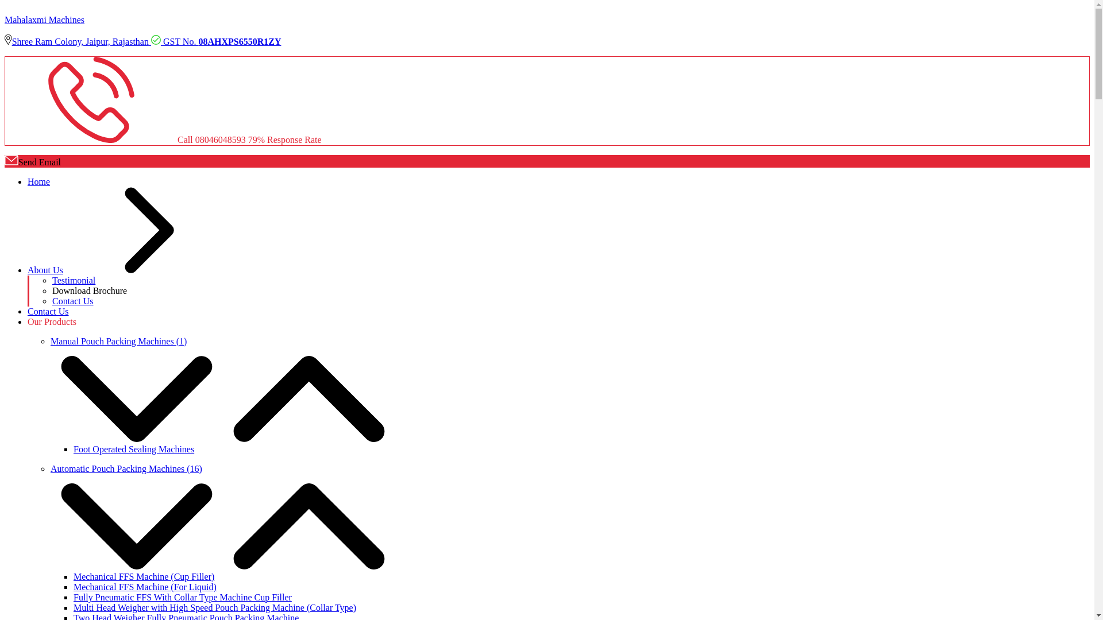 This screenshot has height=620, width=1103. I want to click on Testimonial, so click(74, 280).